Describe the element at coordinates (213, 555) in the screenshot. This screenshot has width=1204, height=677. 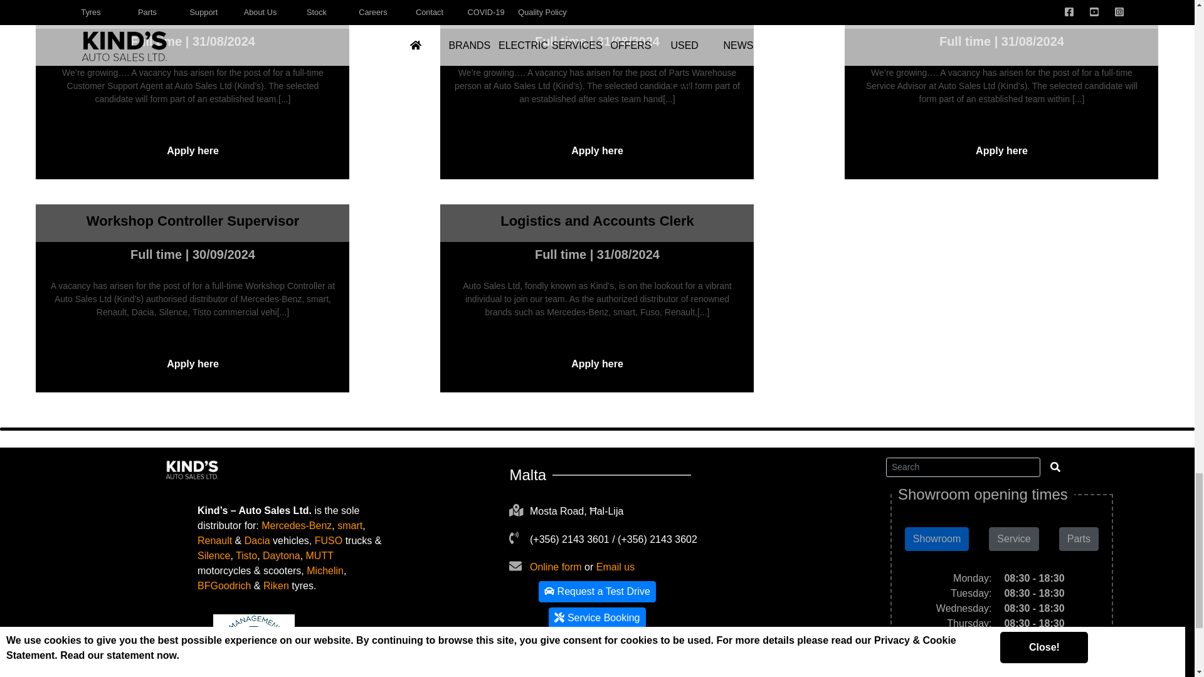
I see `Silence` at that location.